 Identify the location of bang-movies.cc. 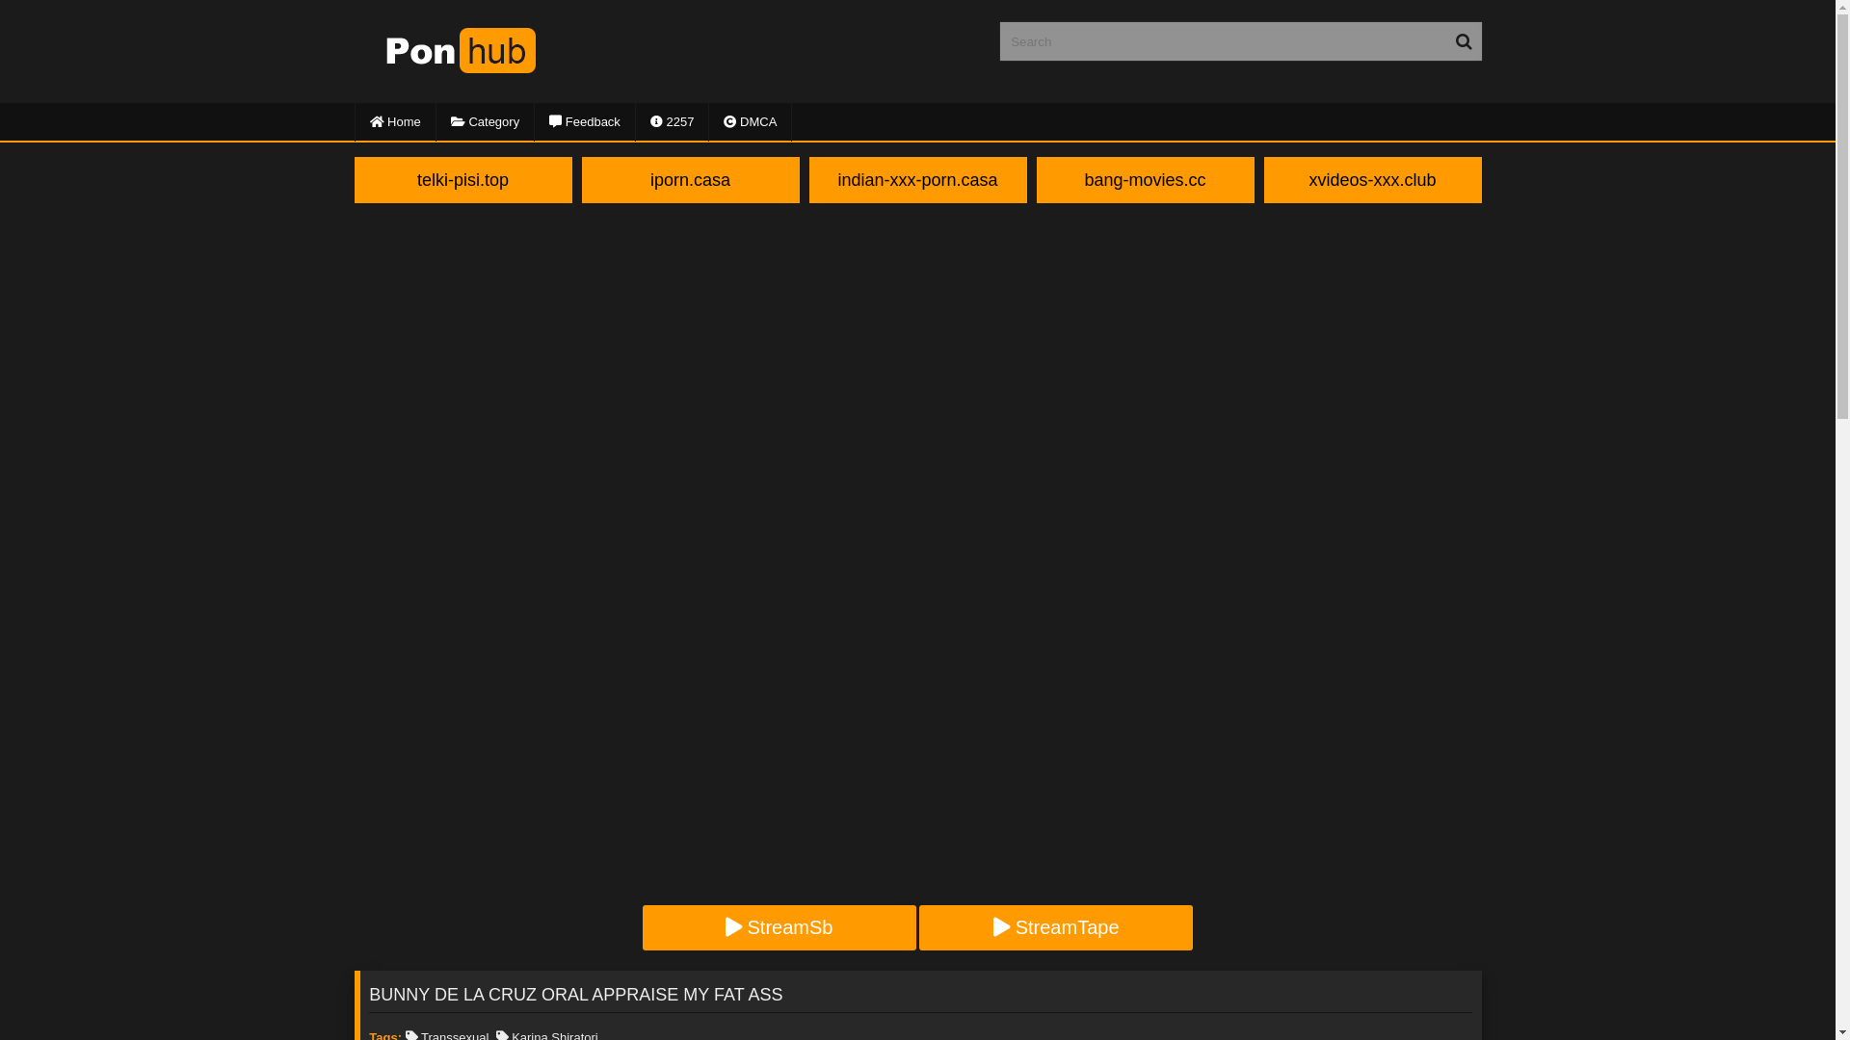
(1146, 180).